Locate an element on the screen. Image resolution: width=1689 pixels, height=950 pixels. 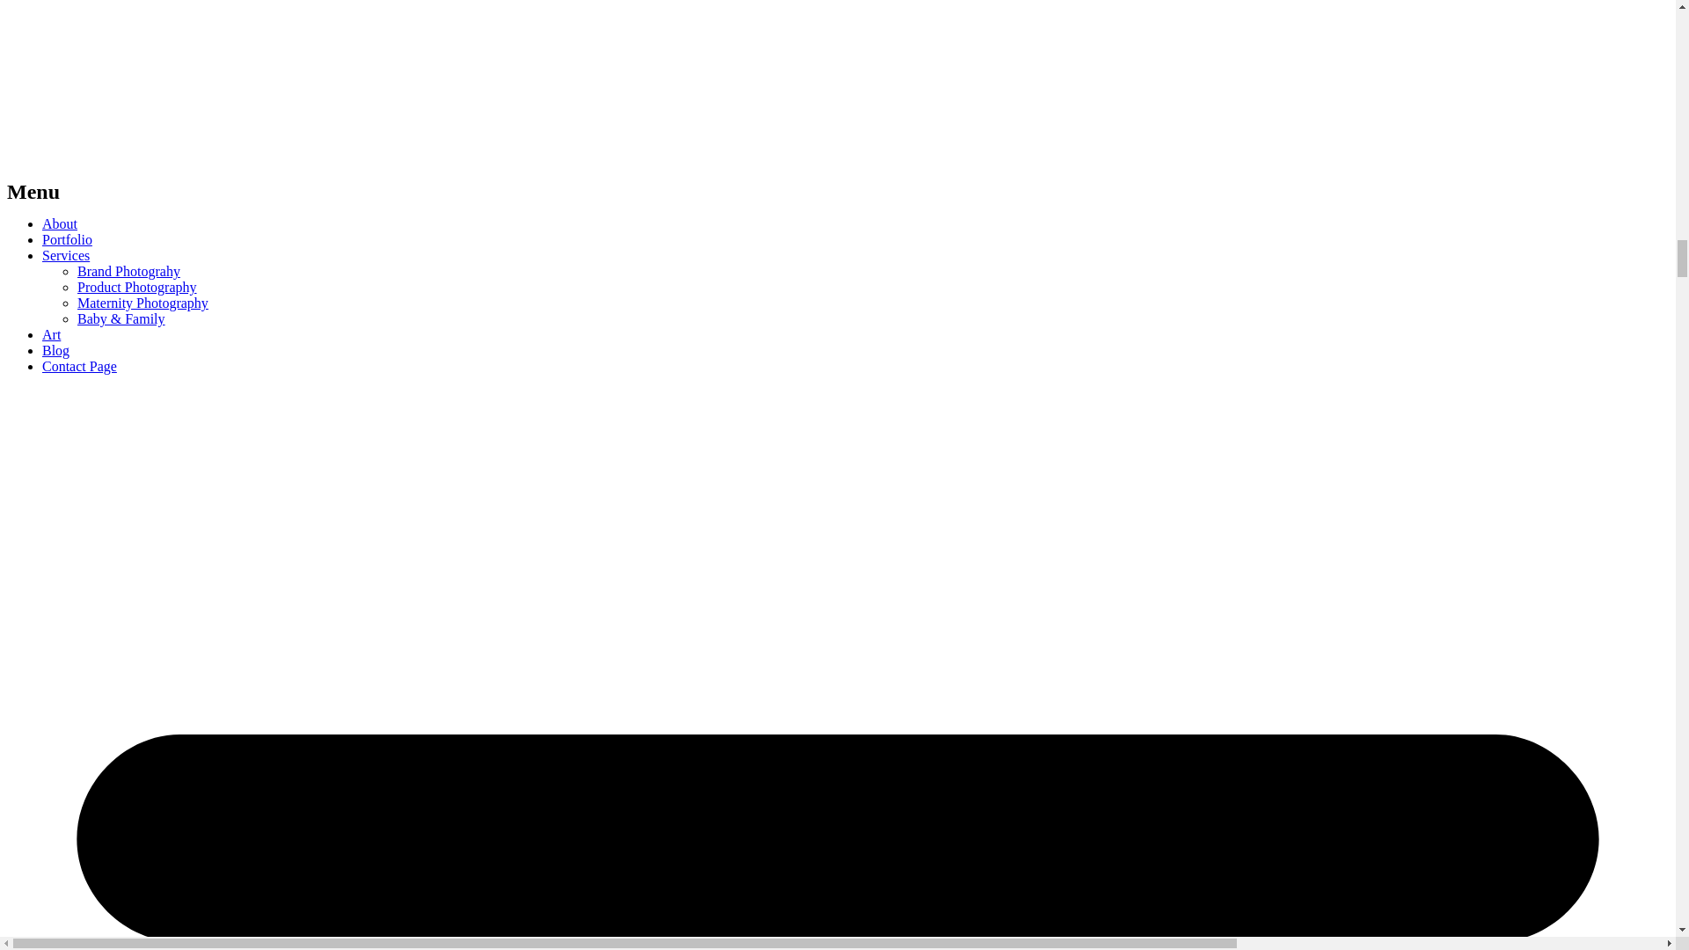
Brand Photograhy is located at coordinates (128, 271).